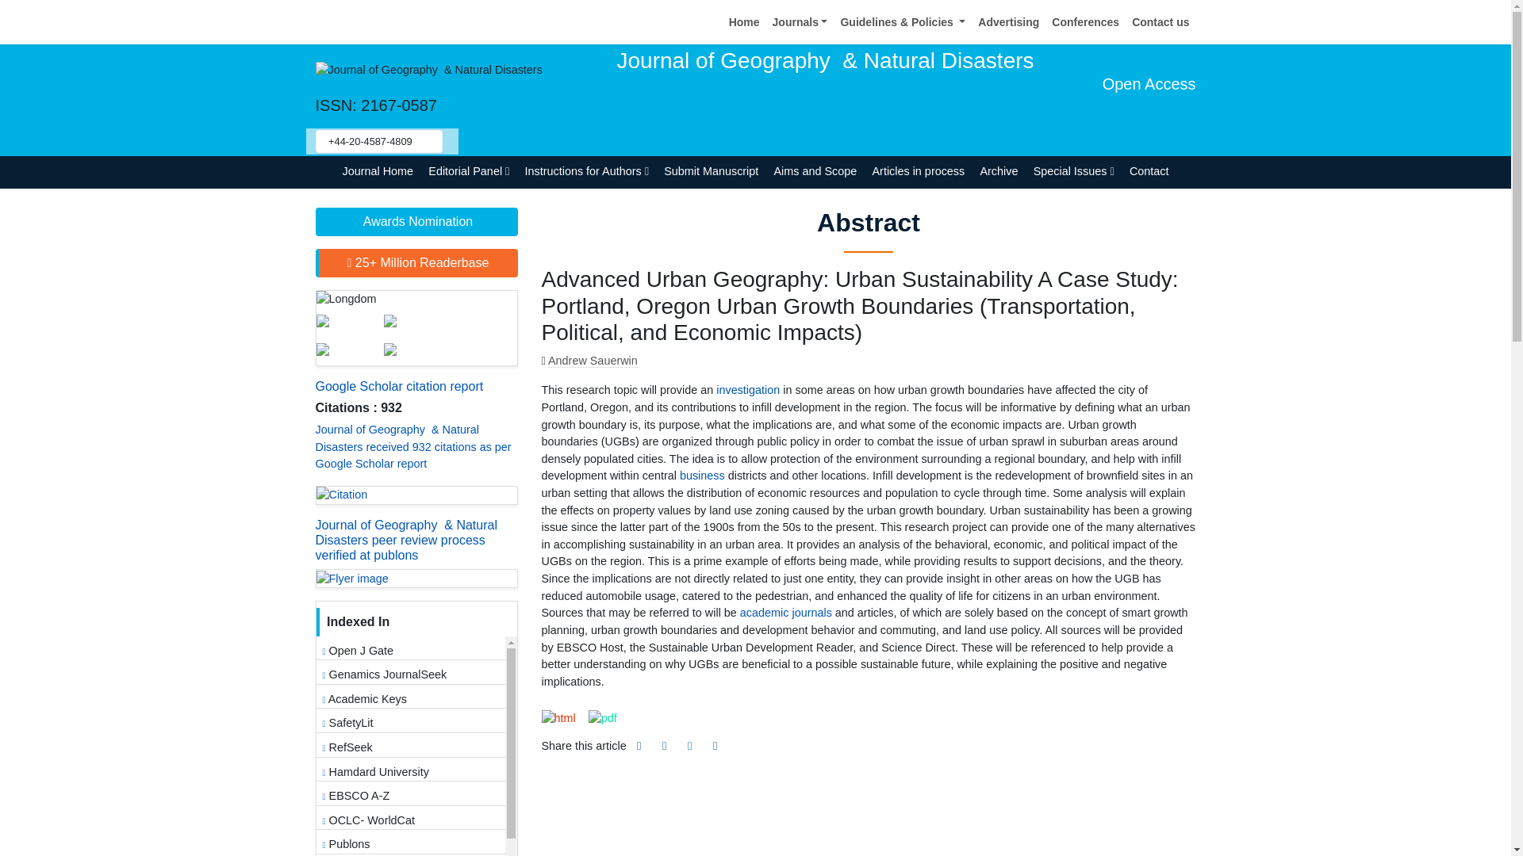  What do you see at coordinates (800, 22) in the screenshot?
I see `Journals` at bounding box center [800, 22].